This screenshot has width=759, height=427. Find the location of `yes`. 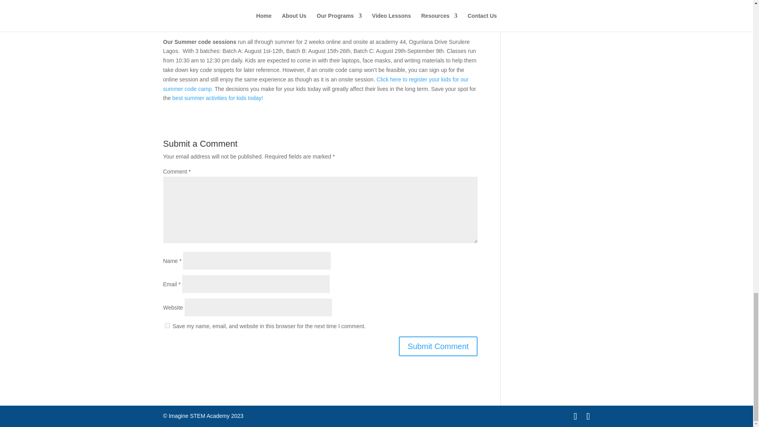

yes is located at coordinates (167, 325).